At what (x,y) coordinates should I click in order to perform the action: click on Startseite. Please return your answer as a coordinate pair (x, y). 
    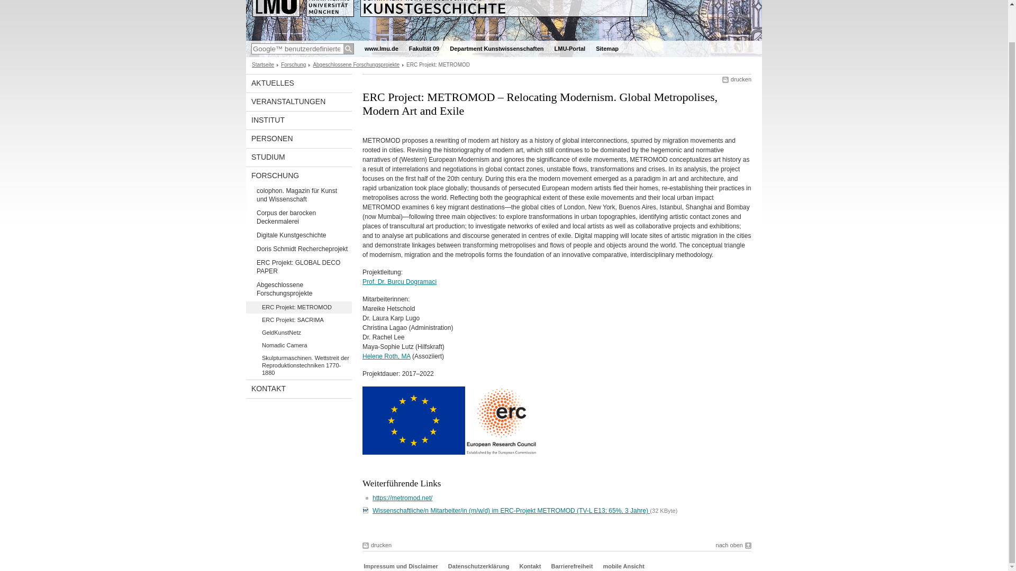
    Looking at the image, I should click on (263, 65).